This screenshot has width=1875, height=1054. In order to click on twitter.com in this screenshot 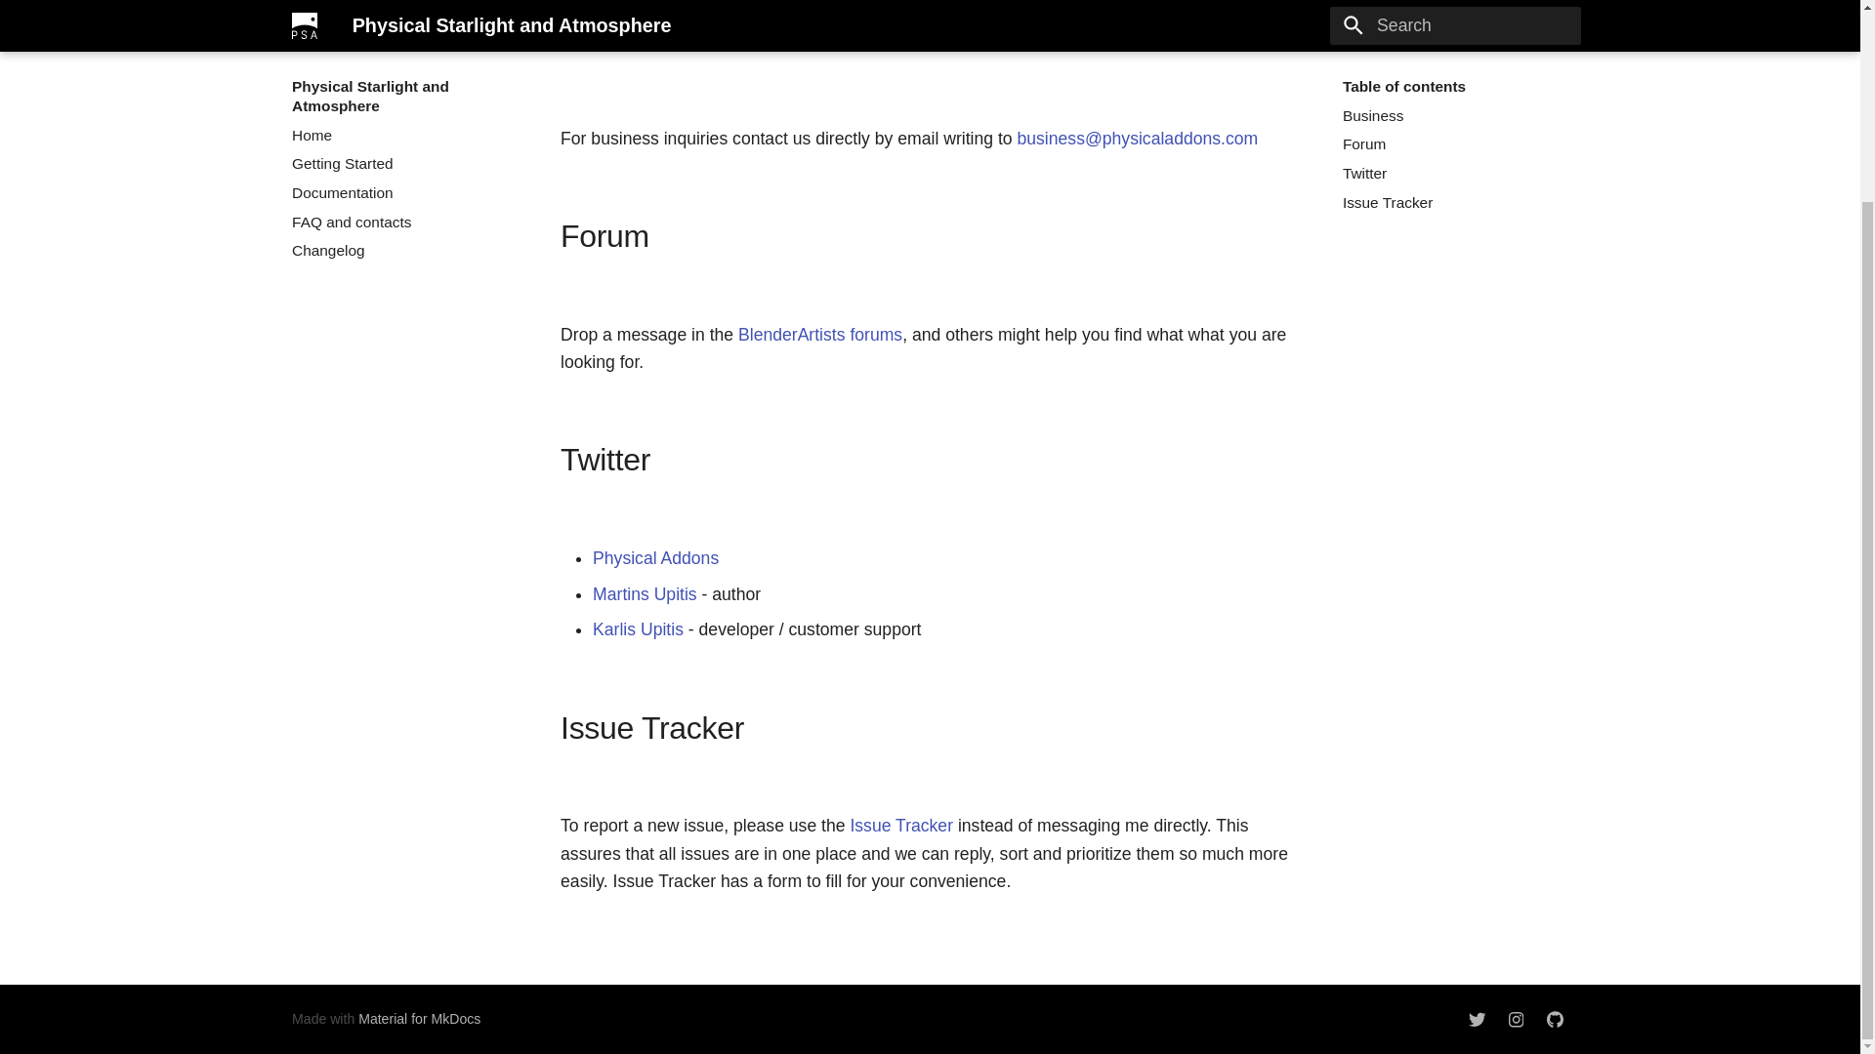, I will do `click(1477, 1019)`.